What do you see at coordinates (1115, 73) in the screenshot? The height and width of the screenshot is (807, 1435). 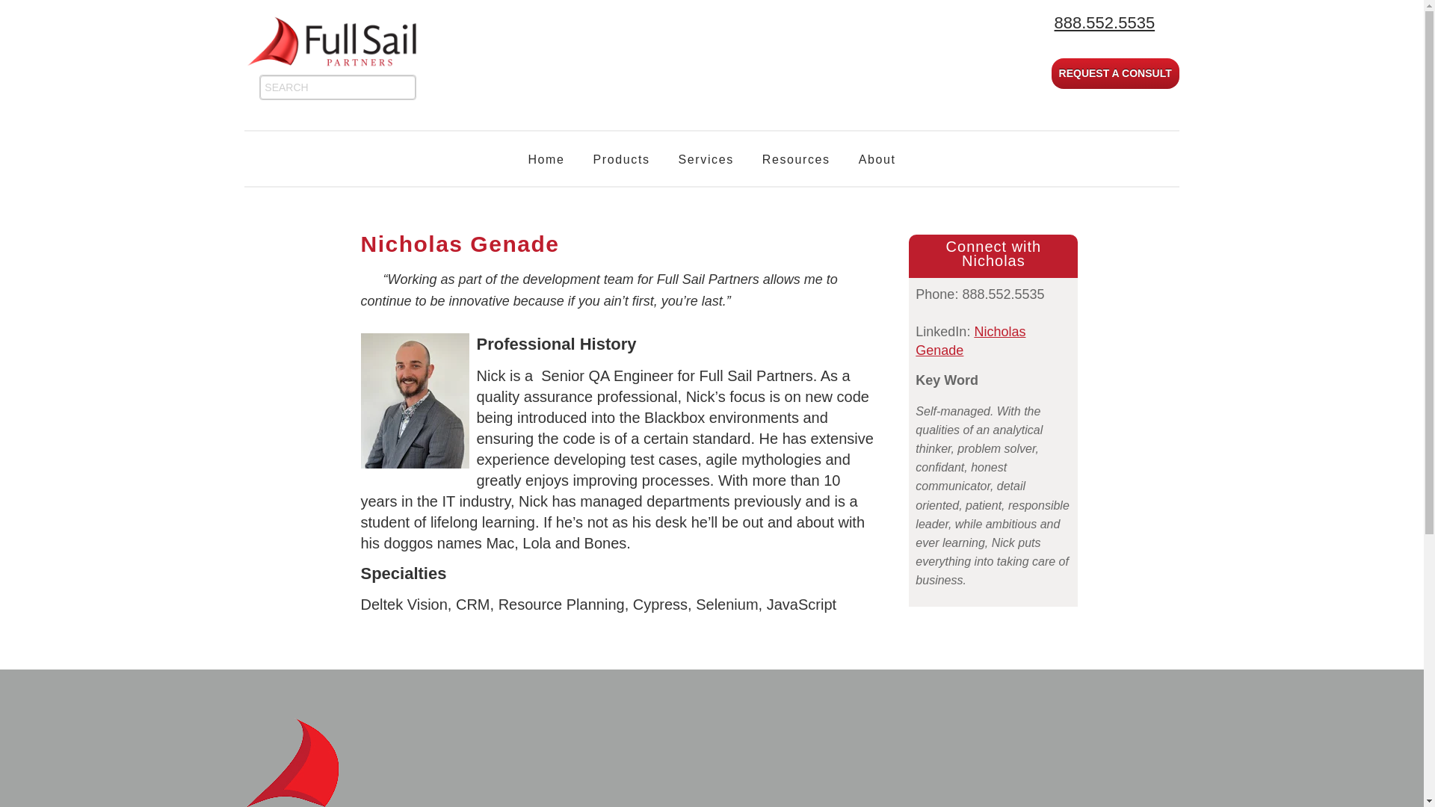 I see `Request A Consult` at bounding box center [1115, 73].